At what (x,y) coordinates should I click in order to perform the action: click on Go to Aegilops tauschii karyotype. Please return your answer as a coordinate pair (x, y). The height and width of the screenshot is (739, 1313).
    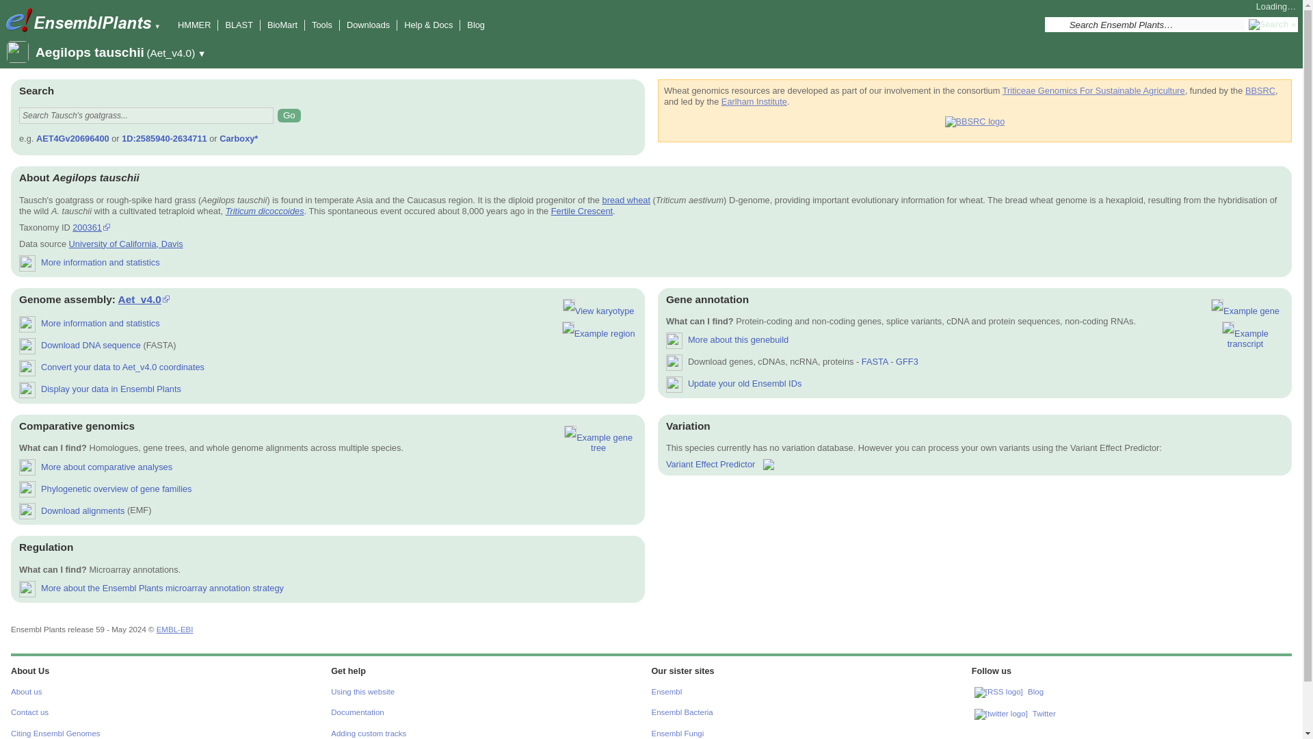
    Looking at the image, I should click on (598, 308).